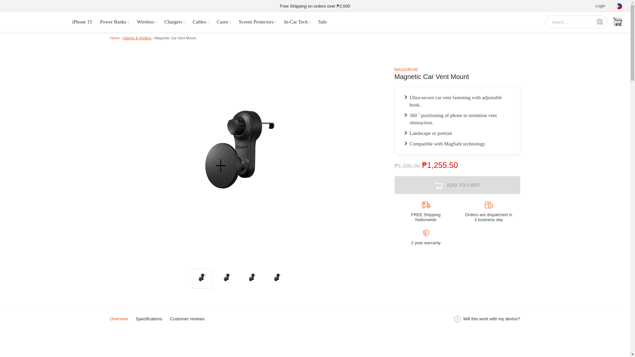 Image resolution: width=635 pixels, height=357 pixels. Describe the element at coordinates (147, 22) in the screenshot. I see `Wireless` at that location.